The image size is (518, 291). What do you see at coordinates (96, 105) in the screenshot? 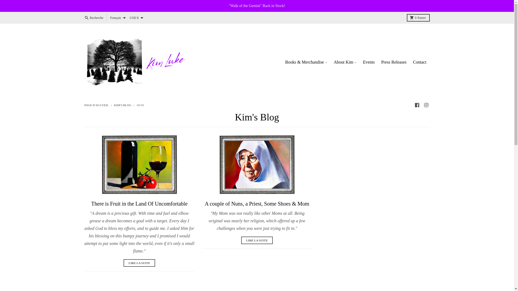
I see `Events` at bounding box center [96, 105].